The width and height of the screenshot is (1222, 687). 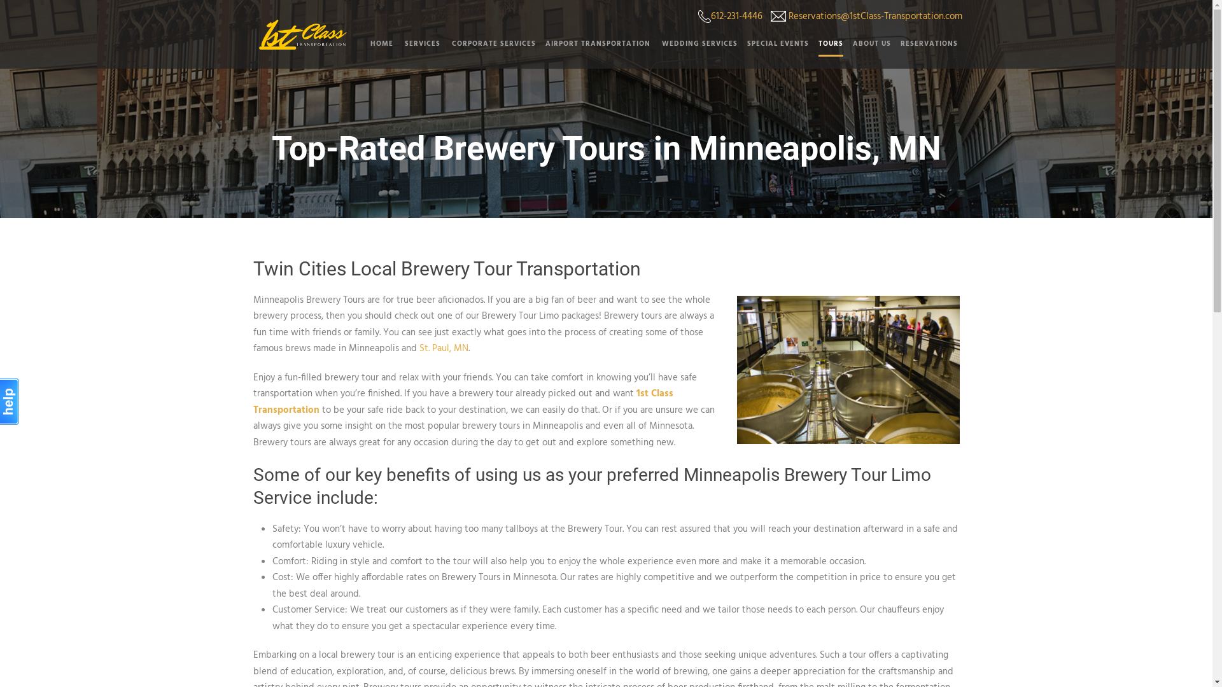 What do you see at coordinates (418, 51) in the screenshot?
I see `SERVICES` at bounding box center [418, 51].